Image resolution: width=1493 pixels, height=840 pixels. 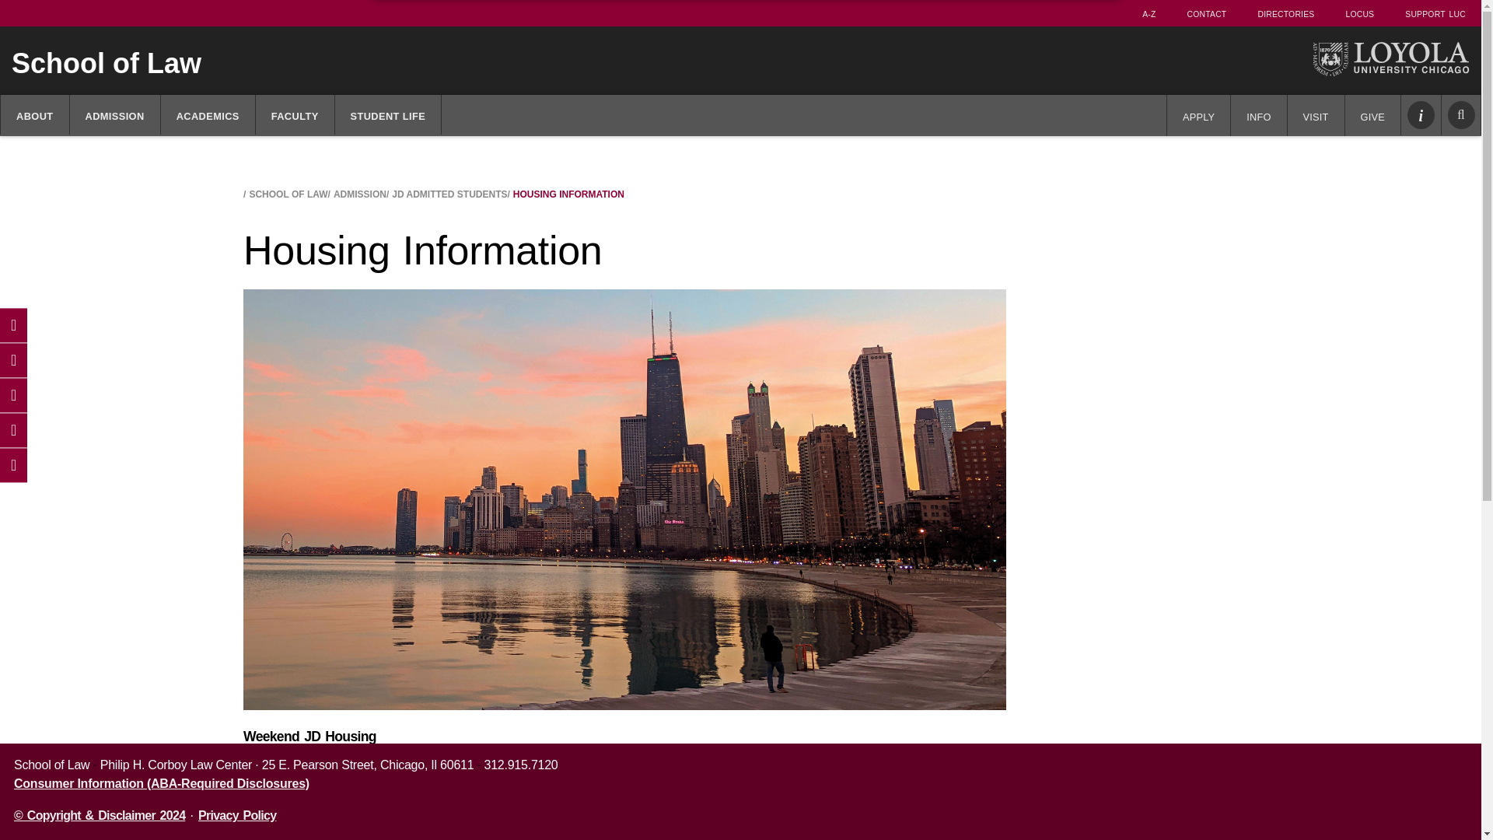 I want to click on Info Links, so click(x=1421, y=115).